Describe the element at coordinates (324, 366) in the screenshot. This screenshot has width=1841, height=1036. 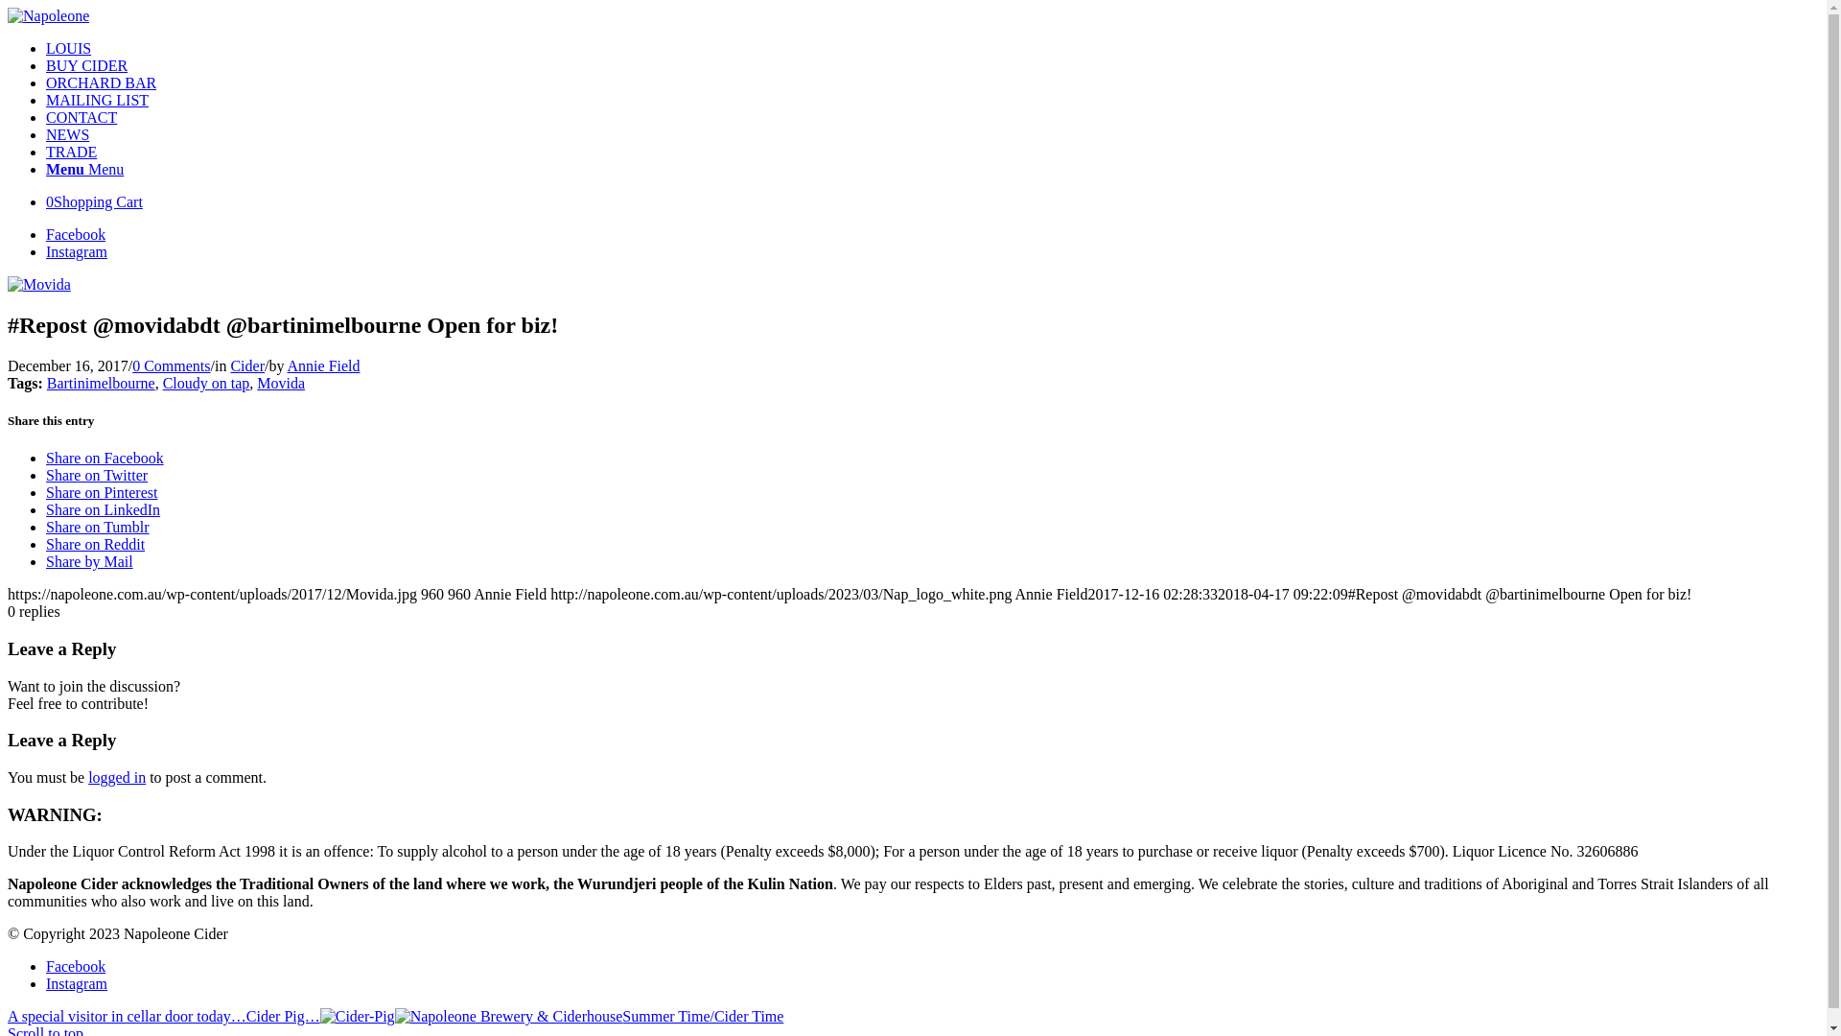
I see `Annie Field` at that location.